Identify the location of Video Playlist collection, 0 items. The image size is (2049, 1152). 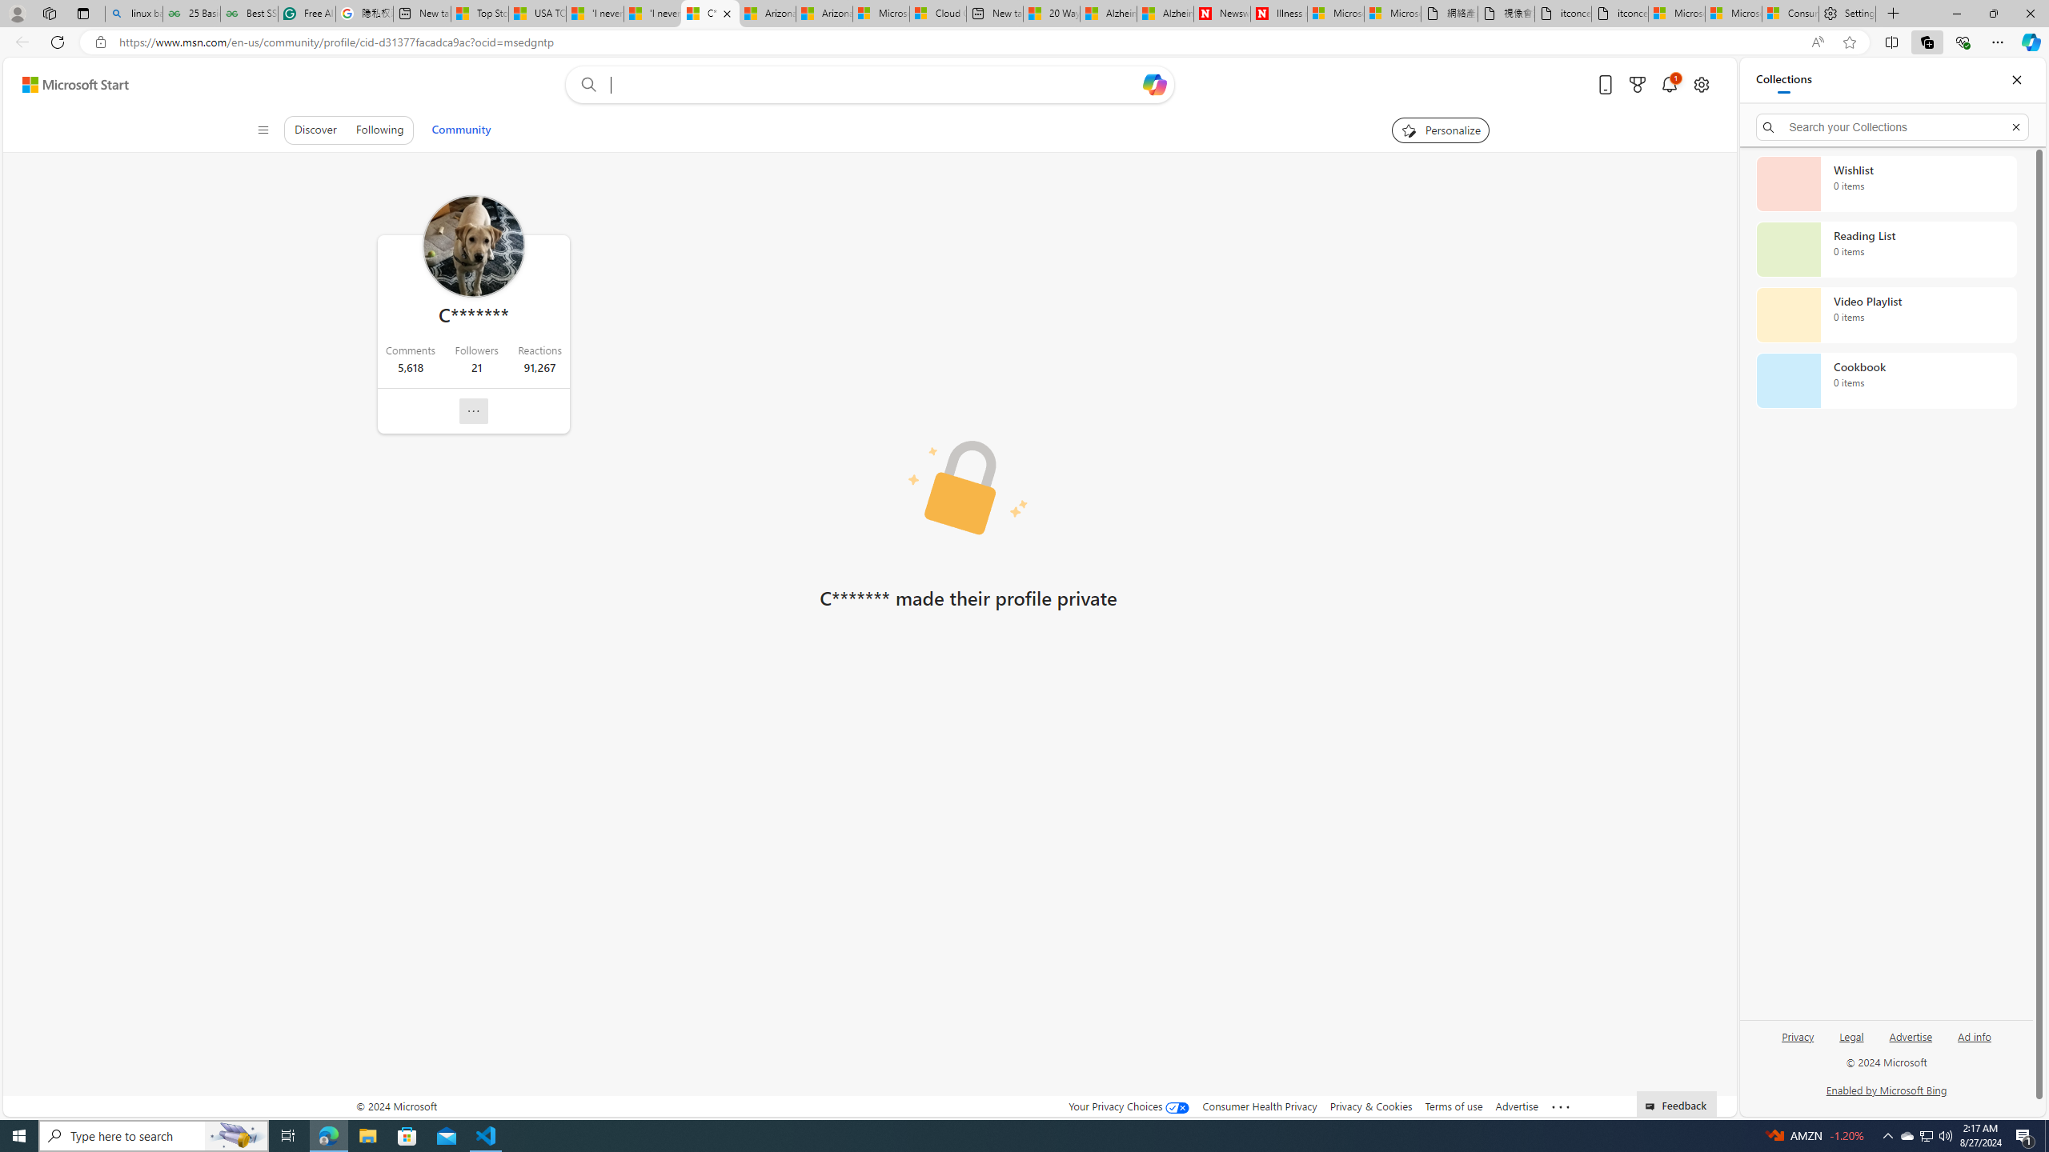
(1886, 315).